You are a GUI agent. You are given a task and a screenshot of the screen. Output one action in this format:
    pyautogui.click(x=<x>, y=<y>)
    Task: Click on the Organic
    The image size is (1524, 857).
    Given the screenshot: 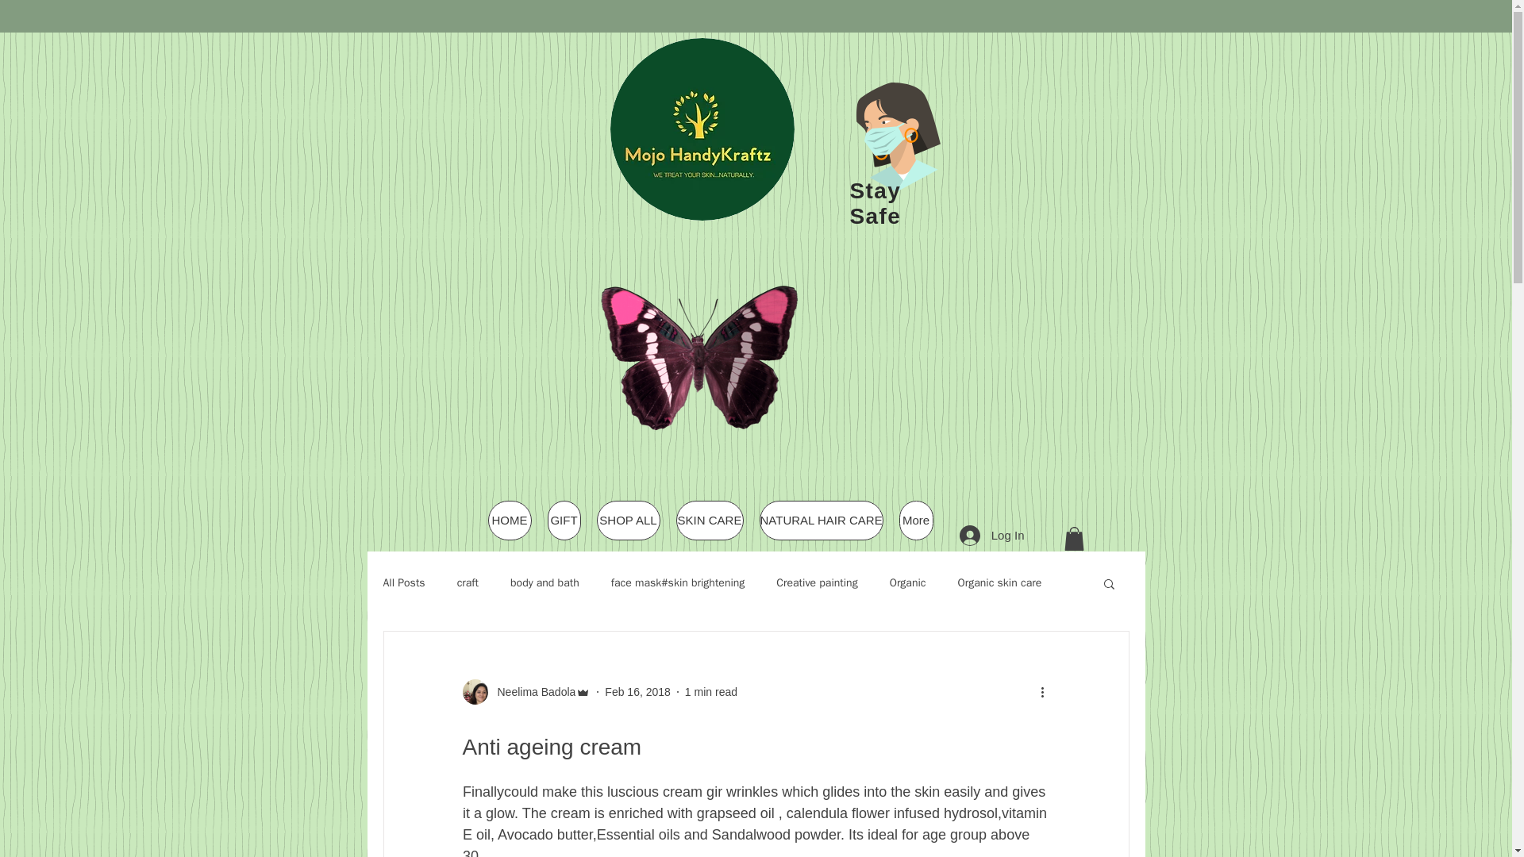 What is the action you would take?
    pyautogui.click(x=908, y=582)
    